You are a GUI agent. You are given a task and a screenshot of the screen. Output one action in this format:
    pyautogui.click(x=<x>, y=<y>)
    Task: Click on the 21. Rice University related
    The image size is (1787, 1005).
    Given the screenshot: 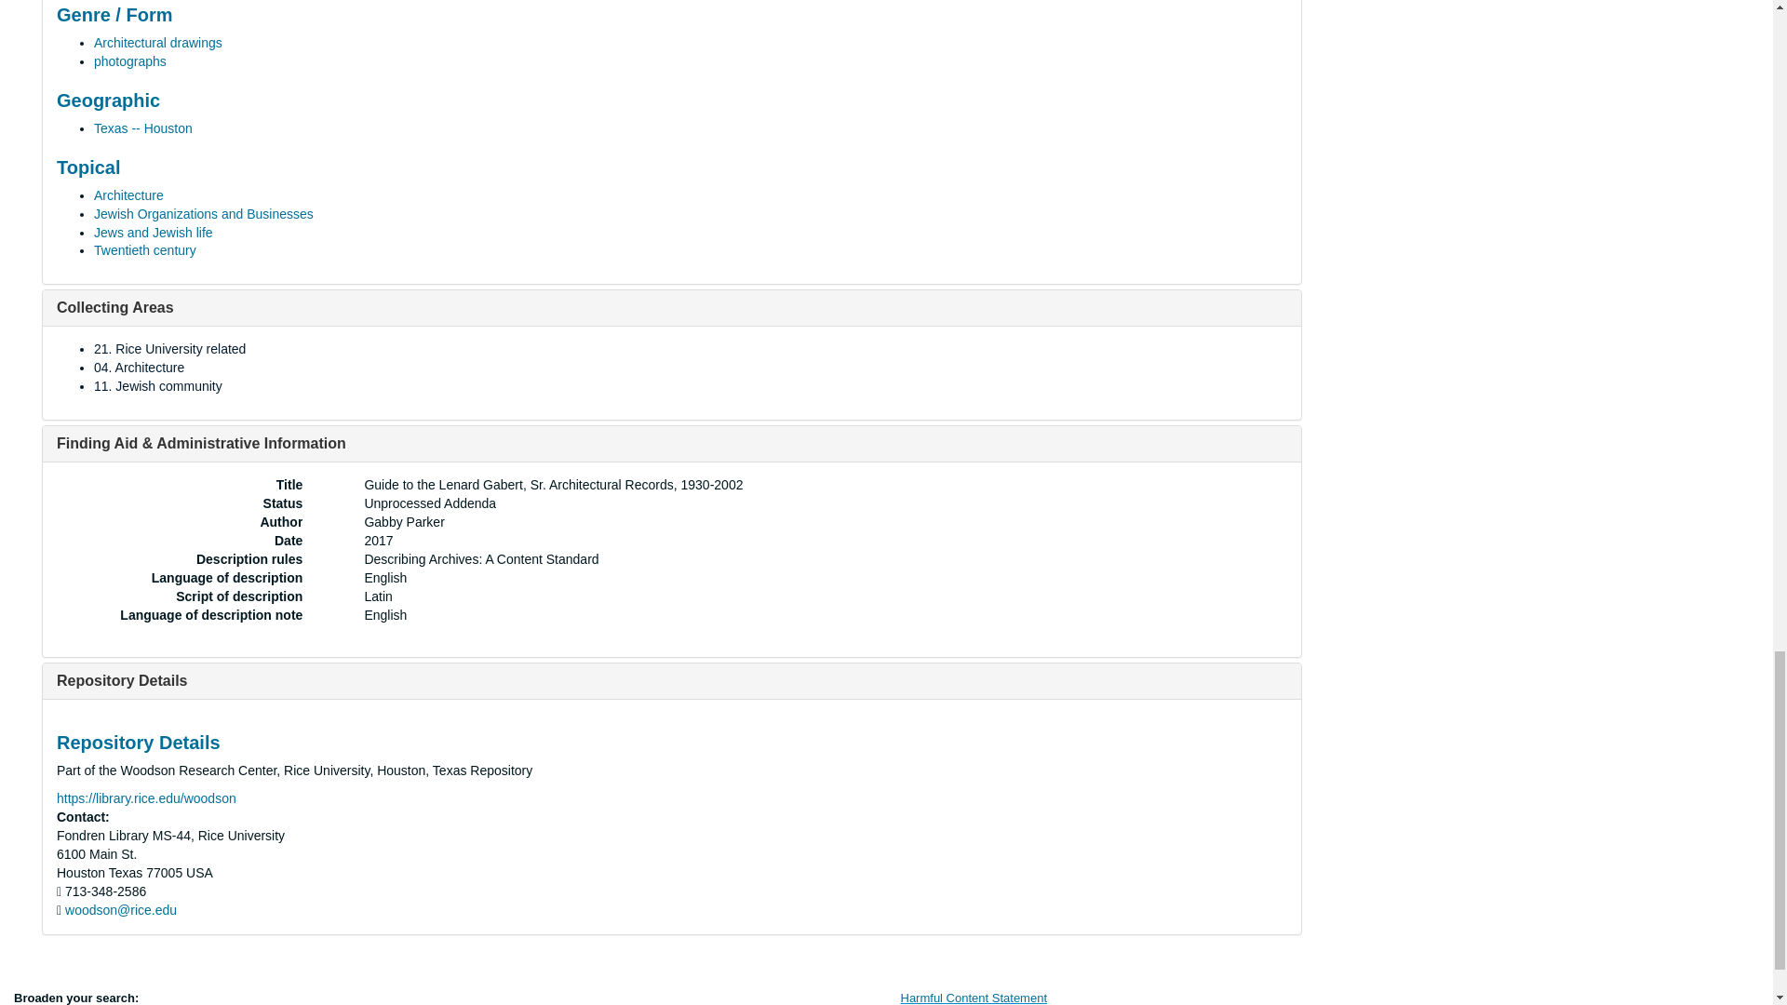 What is the action you would take?
    pyautogui.click(x=169, y=349)
    